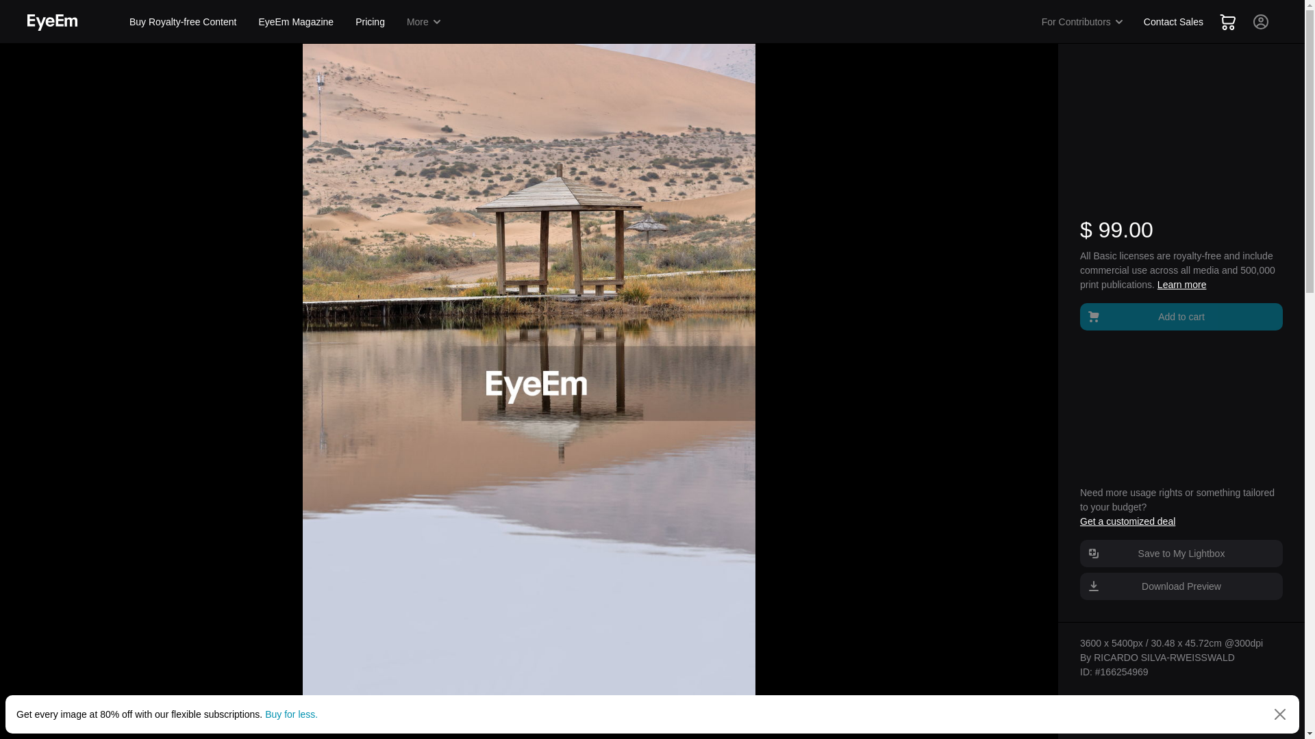 Image resolution: width=1315 pixels, height=739 pixels. I want to click on By RICARDO SILVA-RWEISSWALD, so click(1157, 657).